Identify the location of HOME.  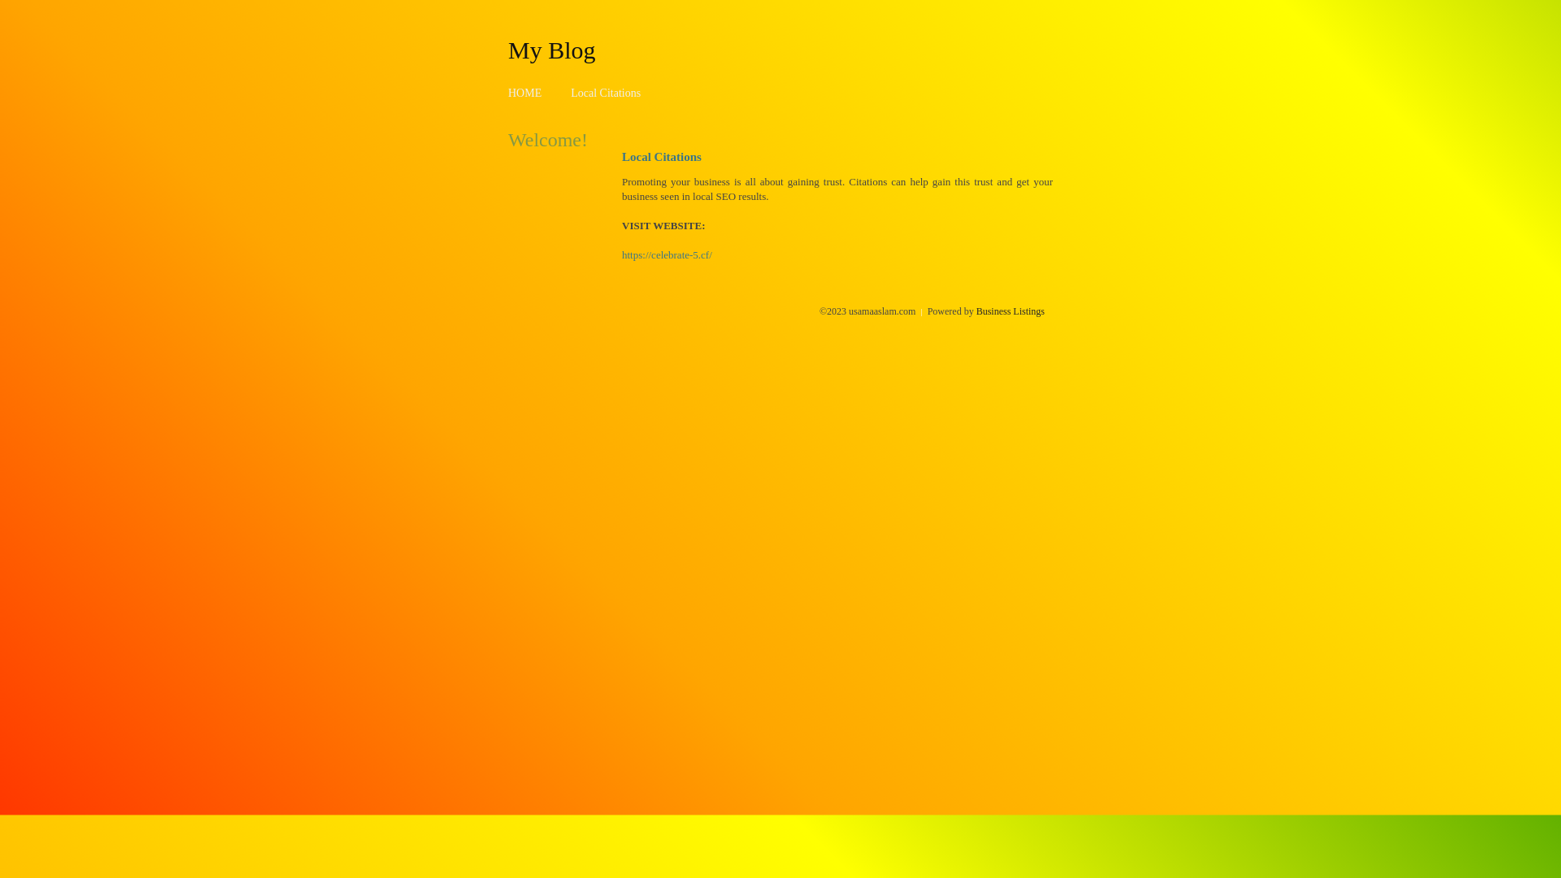
(525, 93).